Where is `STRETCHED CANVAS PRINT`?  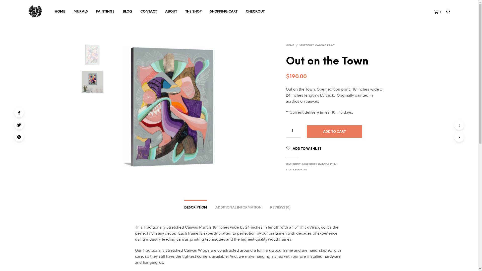
STRETCHED CANVAS PRINT is located at coordinates (317, 45).